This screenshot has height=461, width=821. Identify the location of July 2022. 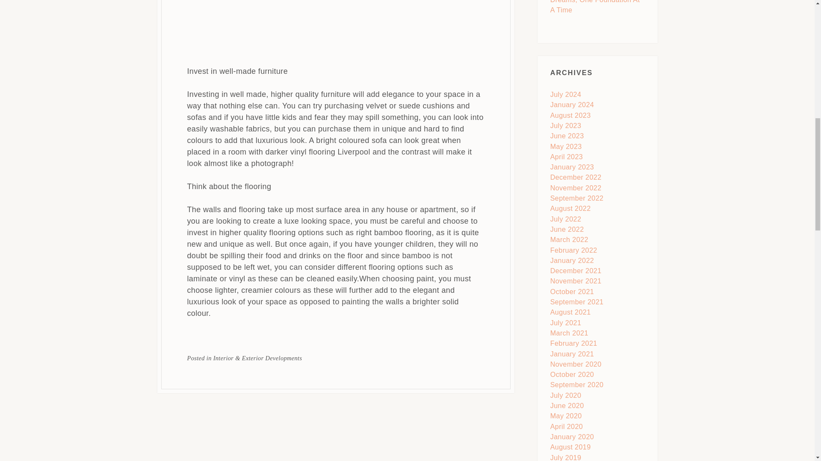
(565, 219).